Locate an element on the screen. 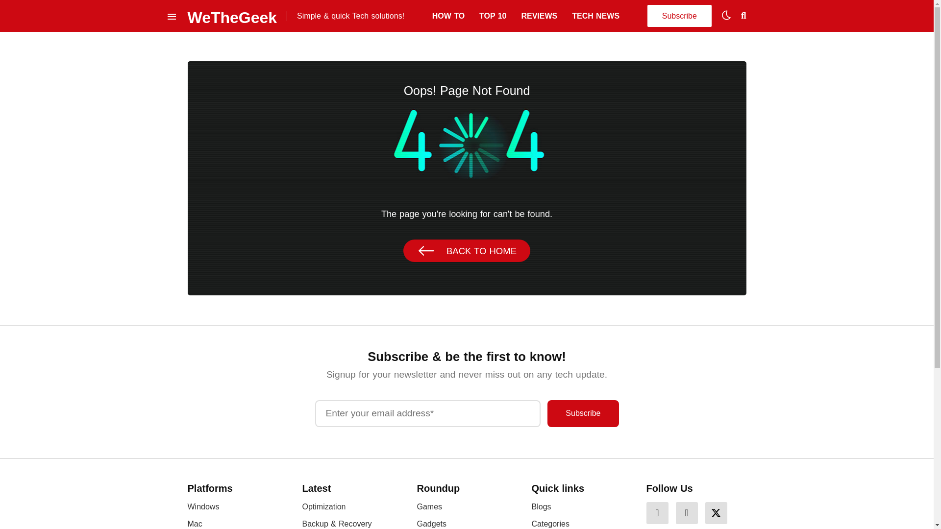 This screenshot has width=941, height=529. HOW TO is located at coordinates (448, 16).